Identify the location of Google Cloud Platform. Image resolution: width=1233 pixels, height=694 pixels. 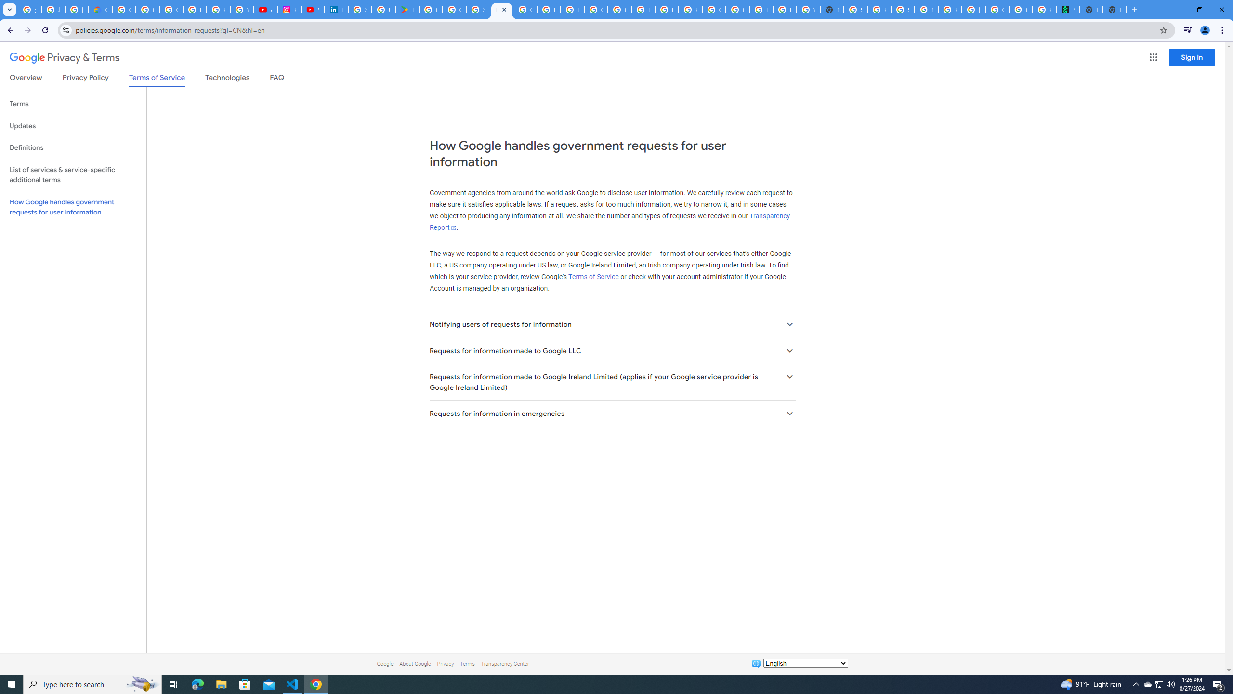
(737, 10).